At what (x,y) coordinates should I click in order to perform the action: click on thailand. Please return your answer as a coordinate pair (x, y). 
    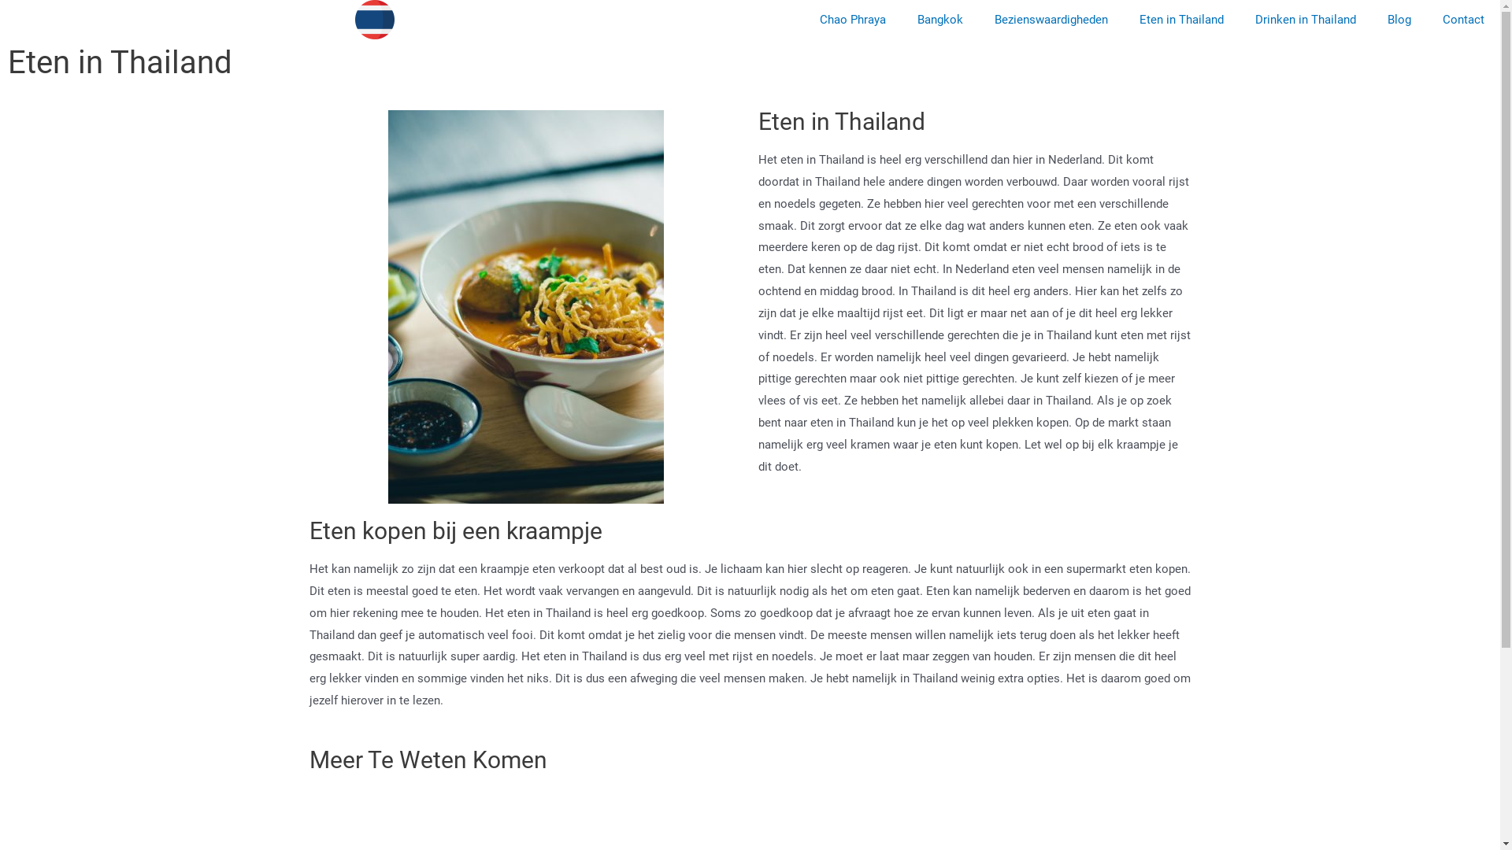
    Looking at the image, I should click on (375, 20).